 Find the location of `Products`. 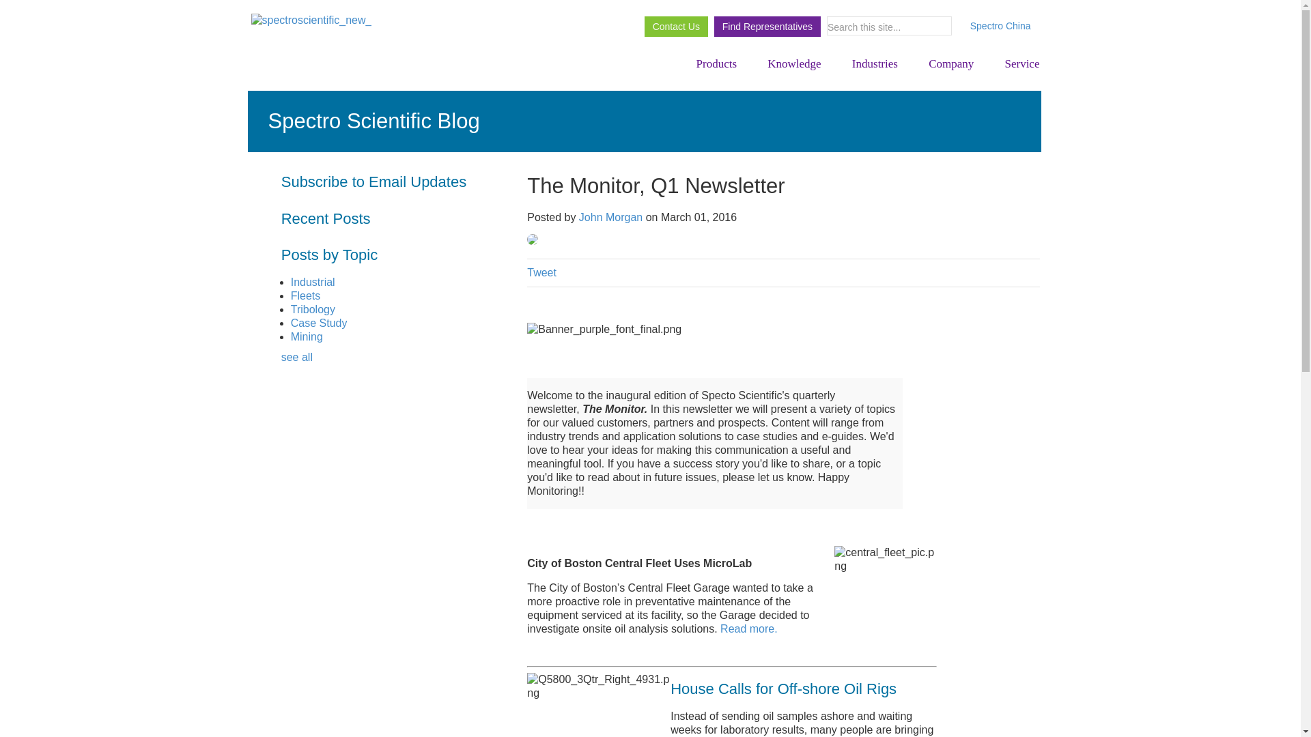

Products is located at coordinates (716, 64).